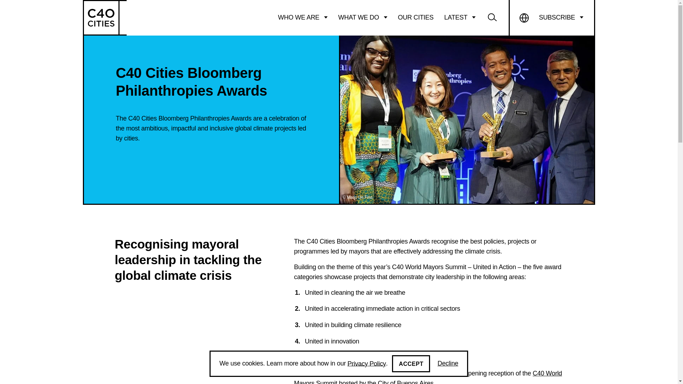 The width and height of the screenshot is (683, 384). What do you see at coordinates (460, 17) in the screenshot?
I see `LATEST` at bounding box center [460, 17].